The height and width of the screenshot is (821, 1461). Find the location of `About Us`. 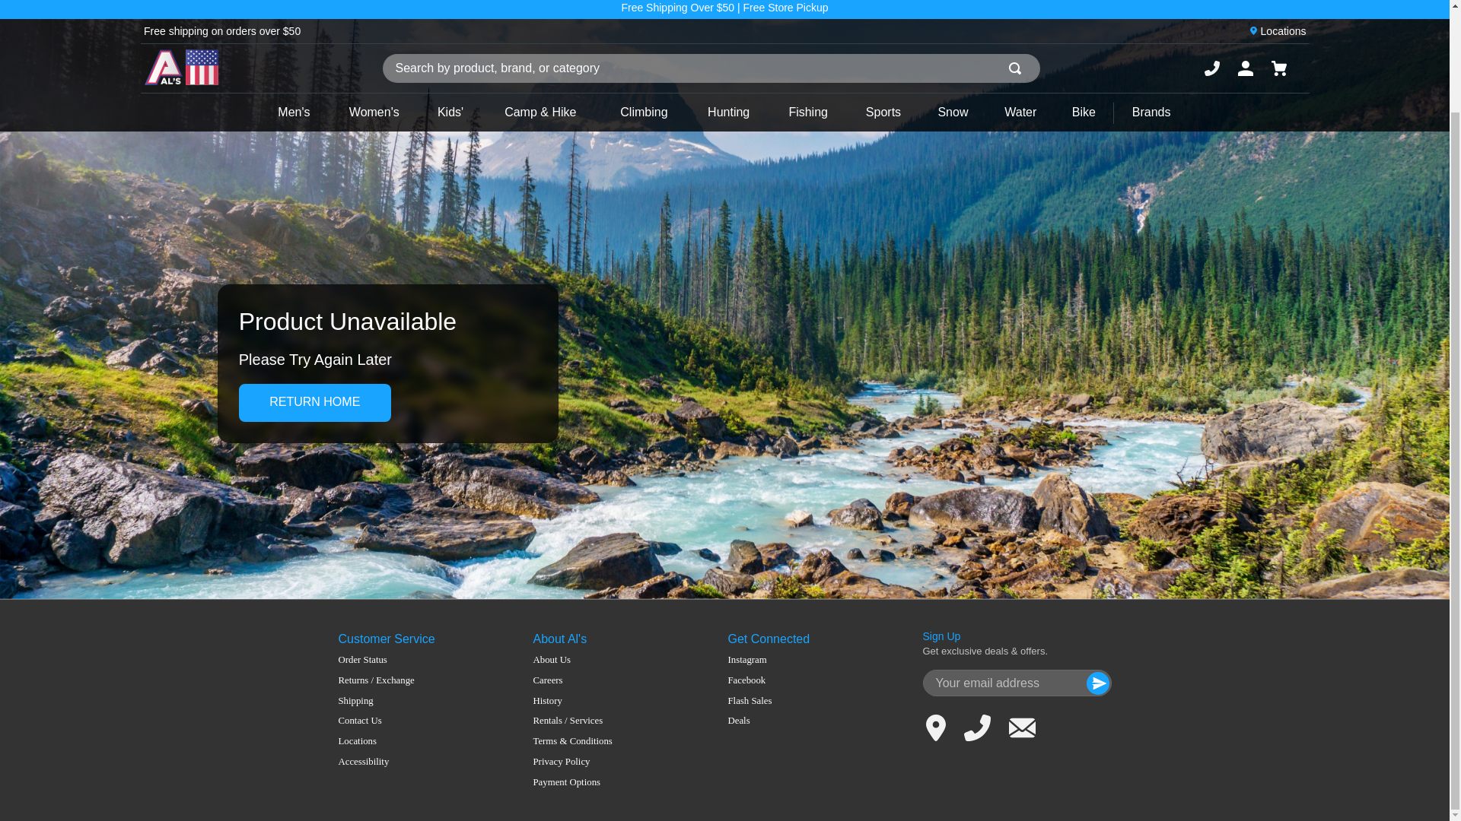

About Us is located at coordinates (572, 660).